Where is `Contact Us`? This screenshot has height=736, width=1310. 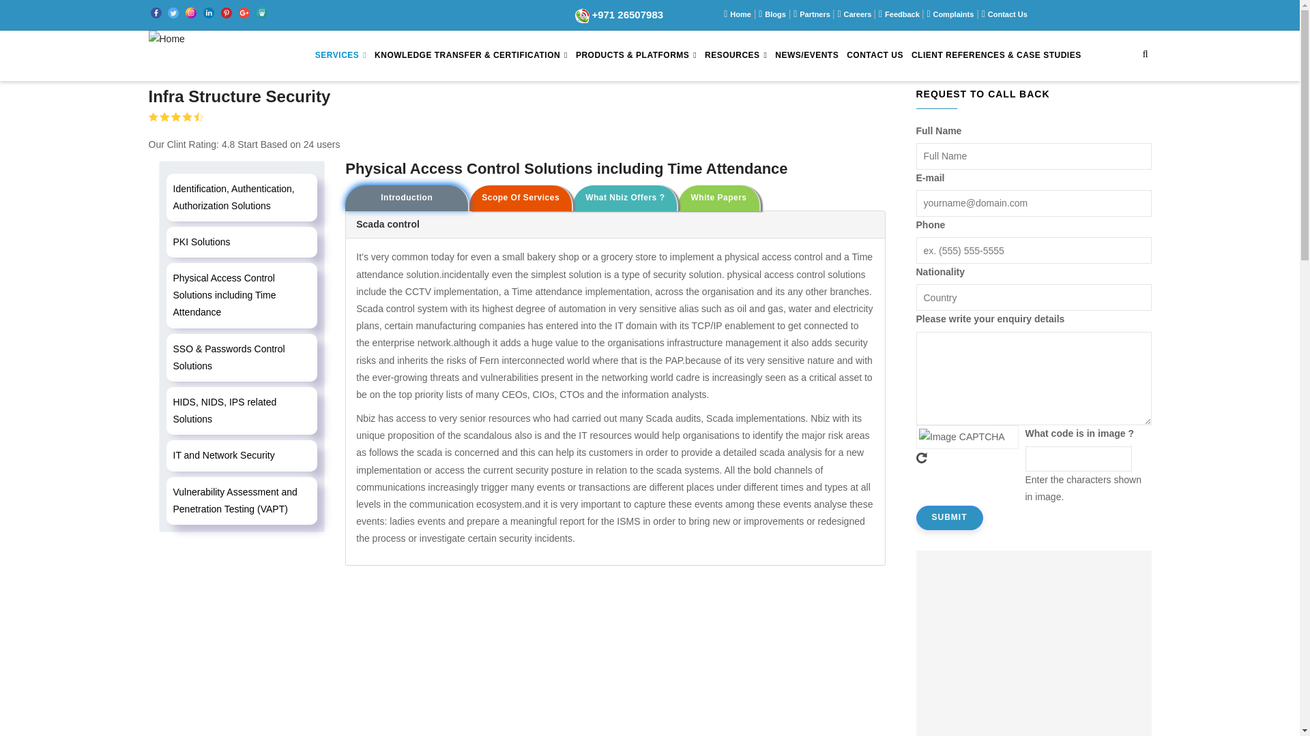 Contact Us is located at coordinates (1007, 14).